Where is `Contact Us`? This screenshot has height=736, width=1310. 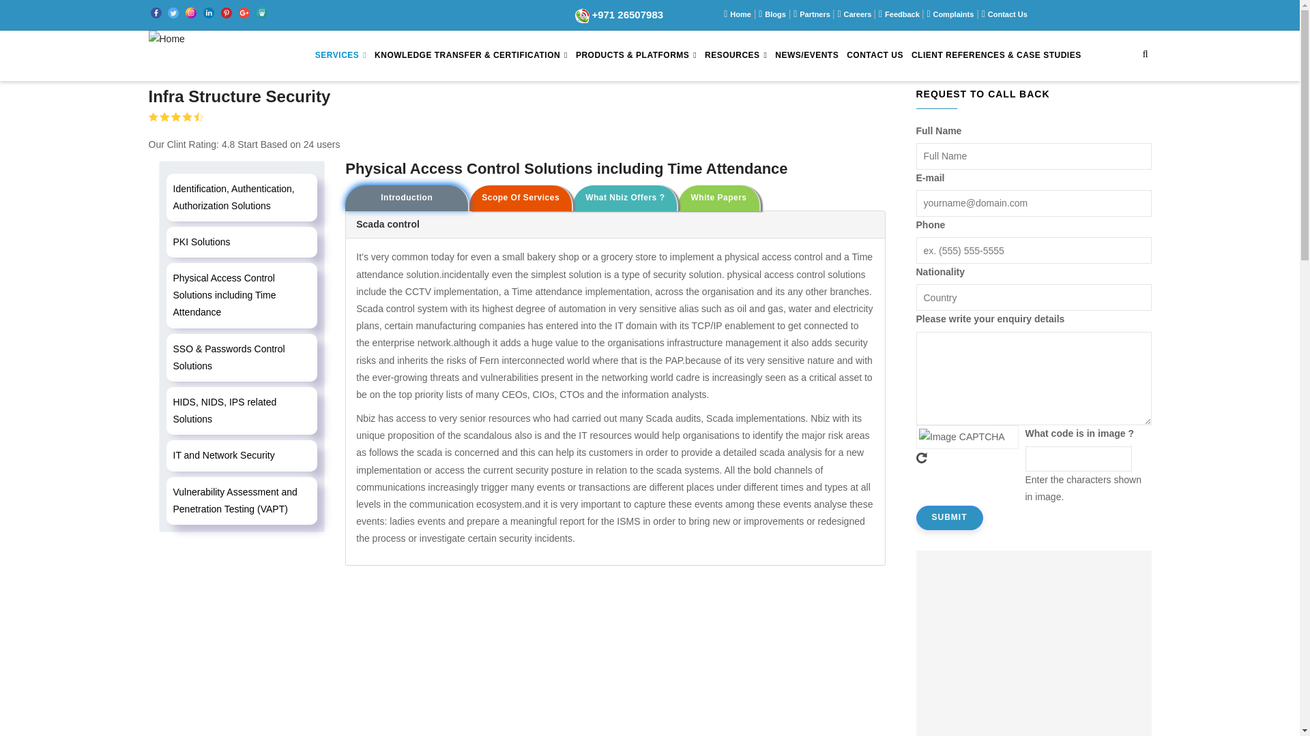 Contact Us is located at coordinates (1007, 14).